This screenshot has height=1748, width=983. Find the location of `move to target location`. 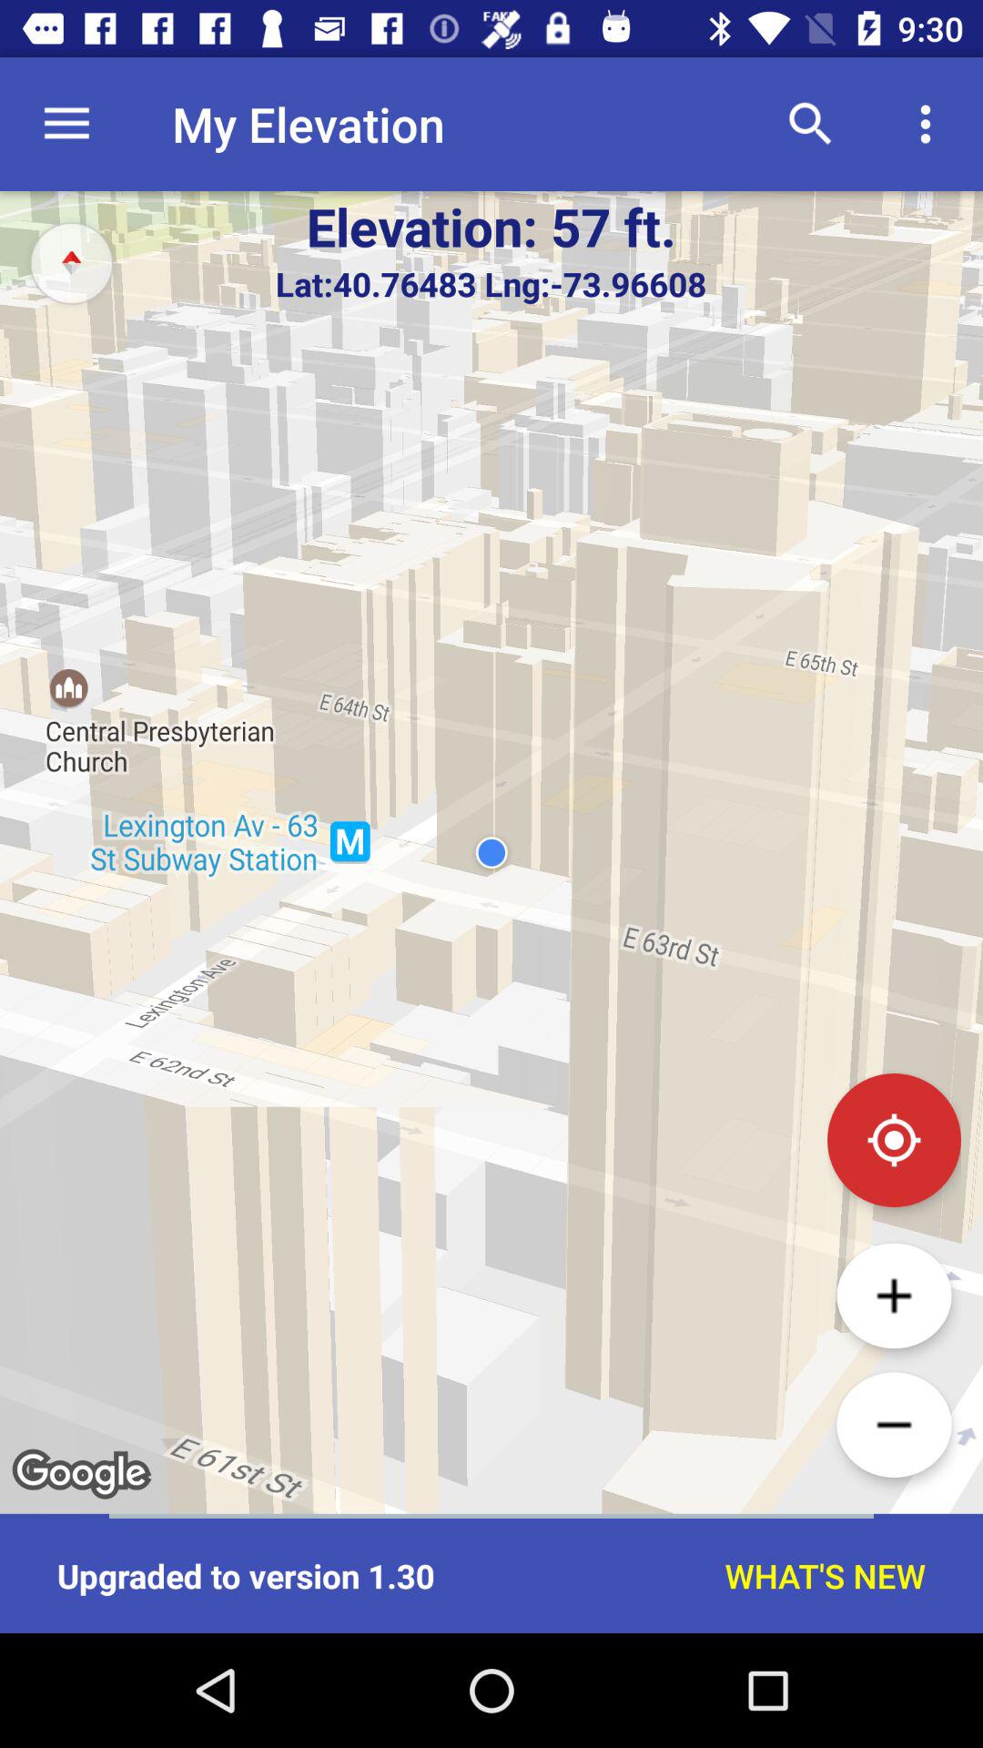

move to target location is located at coordinates (894, 1140).